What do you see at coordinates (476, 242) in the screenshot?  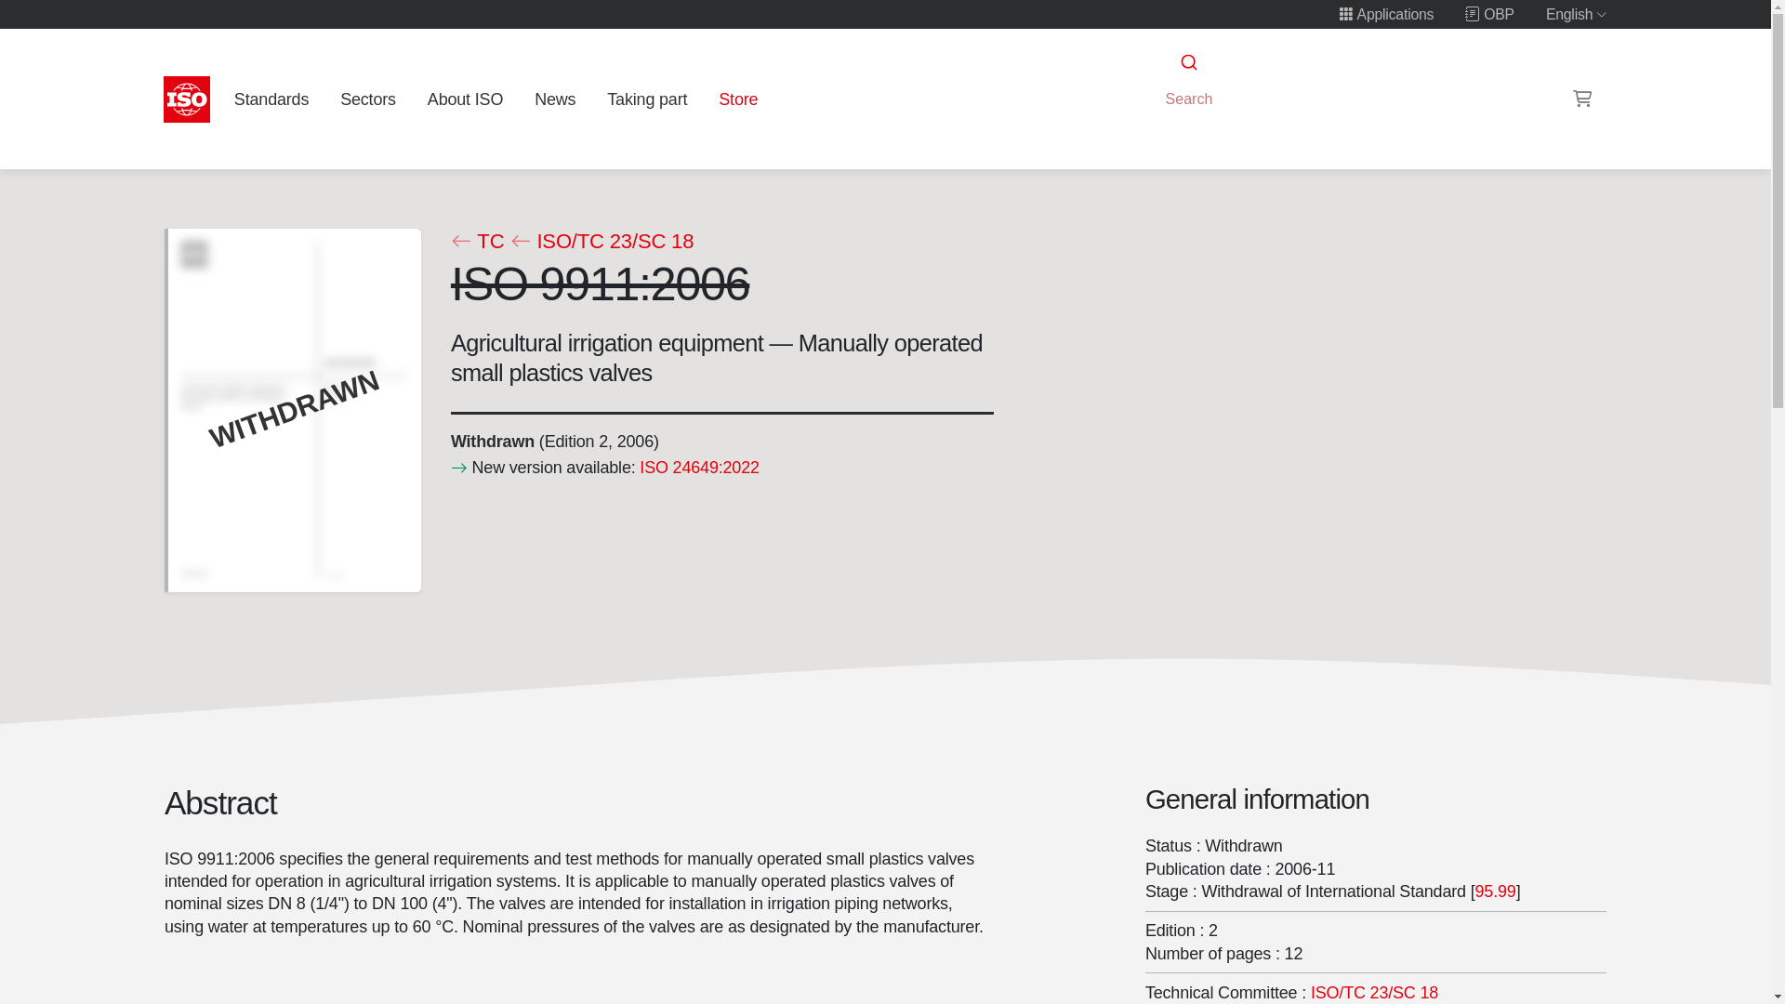 I see `TC` at bounding box center [476, 242].